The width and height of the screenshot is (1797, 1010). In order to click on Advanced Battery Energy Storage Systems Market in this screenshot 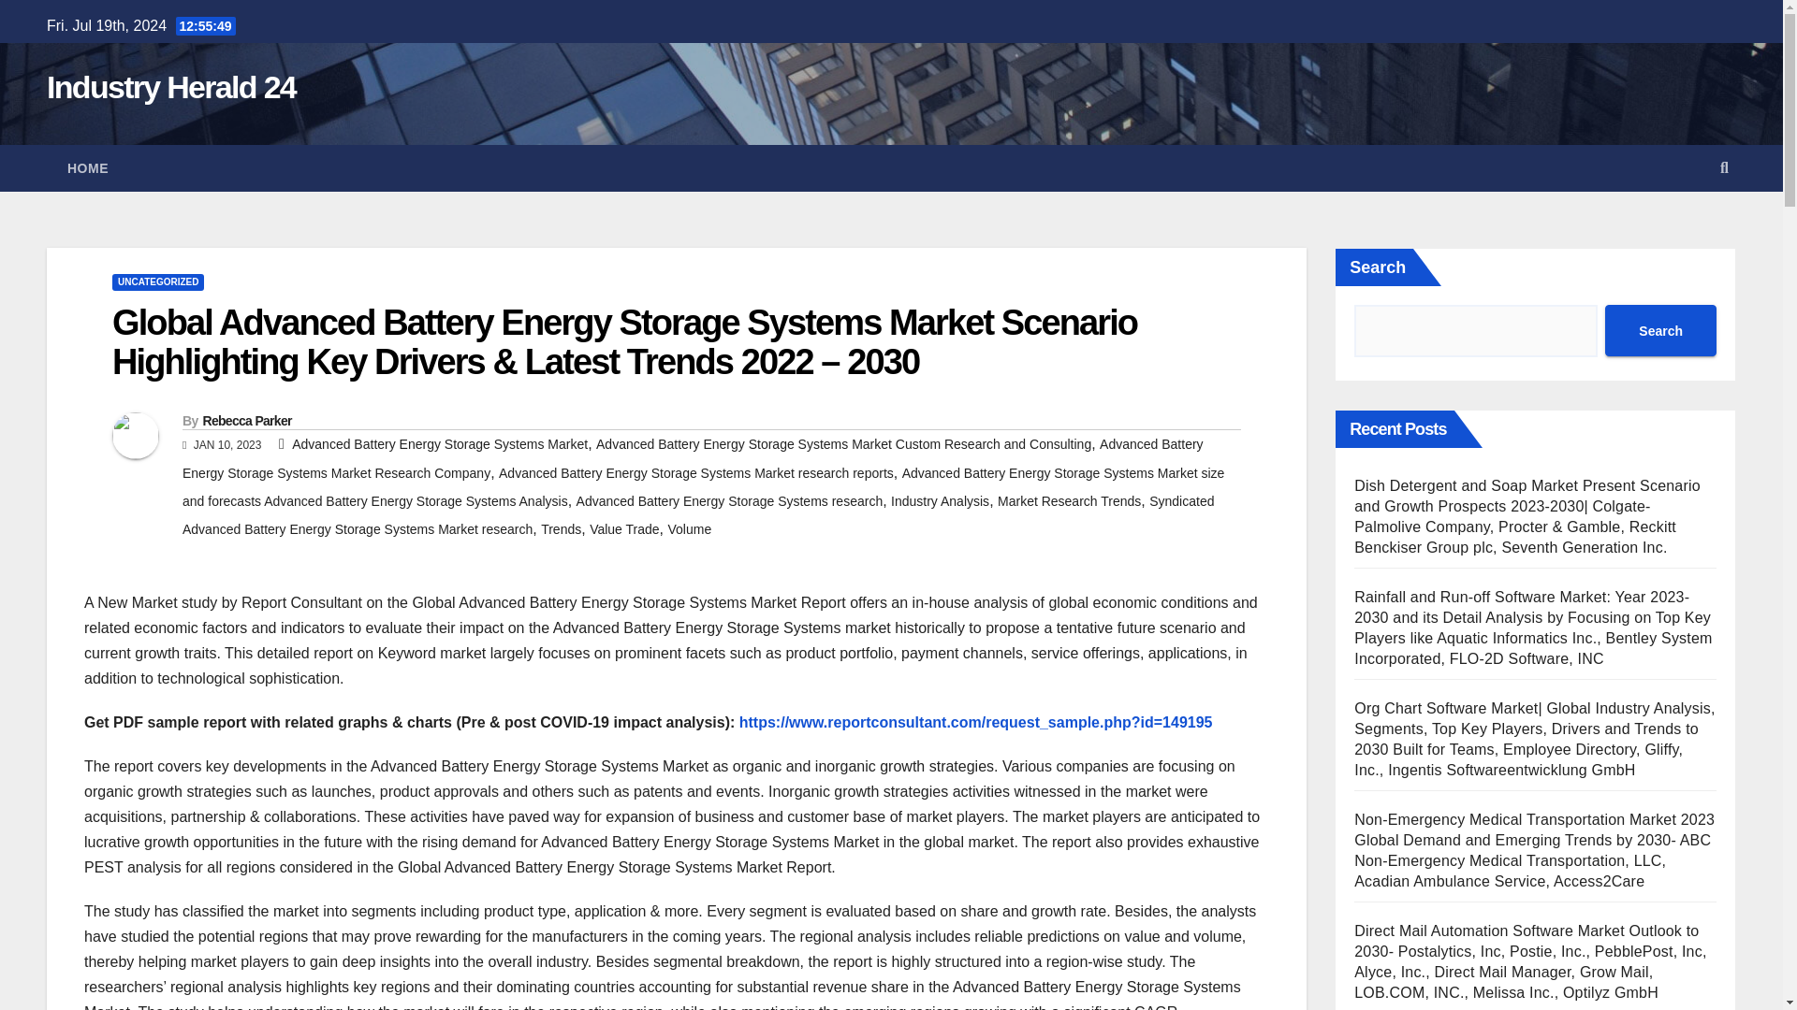, I will do `click(439, 443)`.